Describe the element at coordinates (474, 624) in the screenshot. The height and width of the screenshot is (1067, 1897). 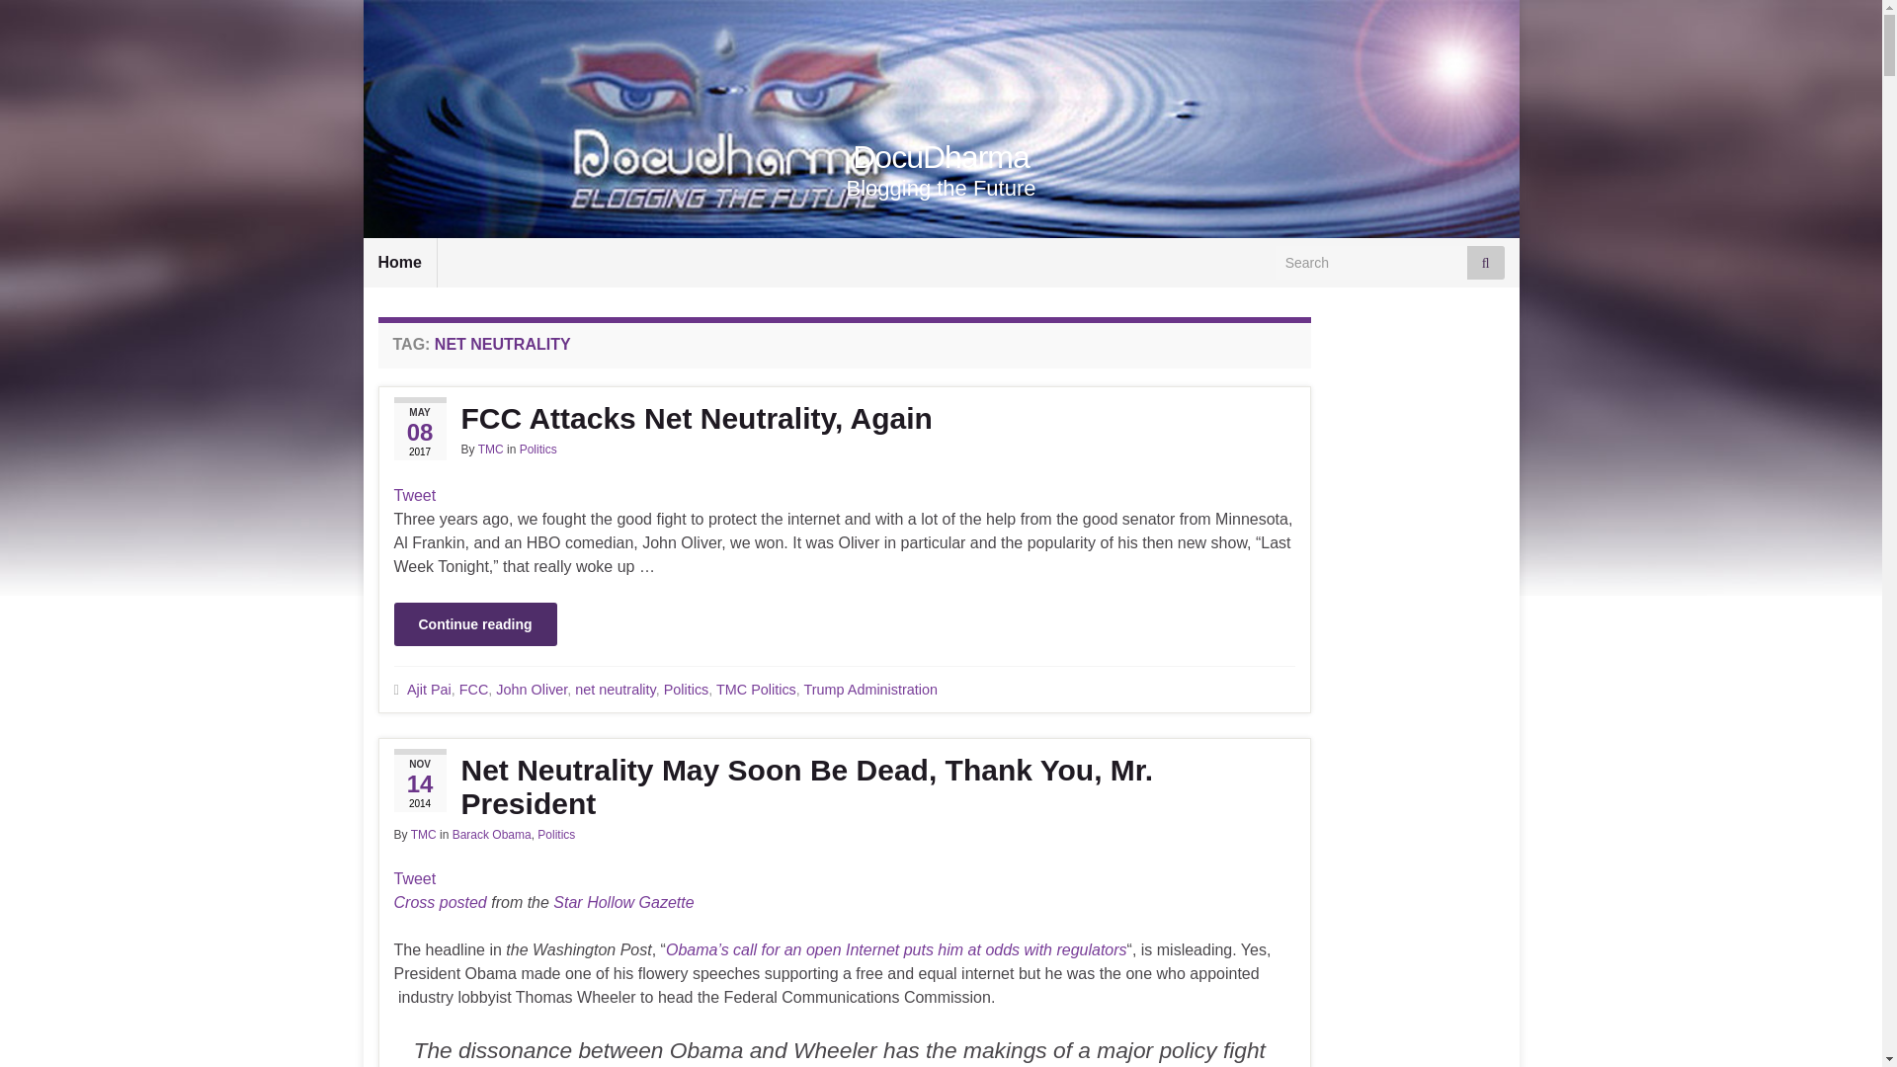
I see `Continue reading` at that location.